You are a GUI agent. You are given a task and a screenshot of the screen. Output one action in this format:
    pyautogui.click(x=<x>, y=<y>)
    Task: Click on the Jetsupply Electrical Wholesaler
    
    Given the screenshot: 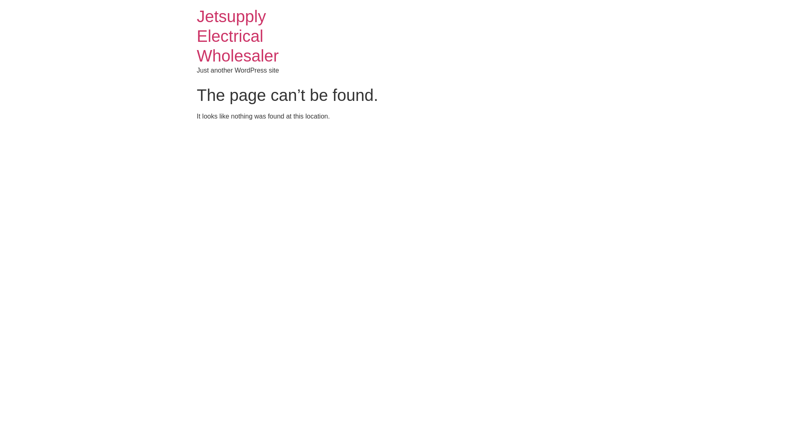 What is the action you would take?
    pyautogui.click(x=238, y=36)
    